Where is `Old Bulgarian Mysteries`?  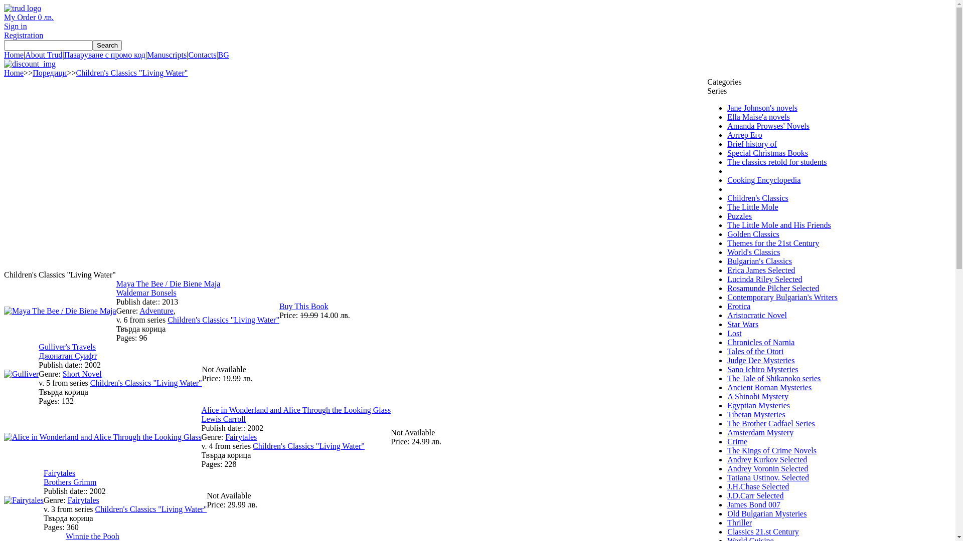 Old Bulgarian Mysteries is located at coordinates (767, 514).